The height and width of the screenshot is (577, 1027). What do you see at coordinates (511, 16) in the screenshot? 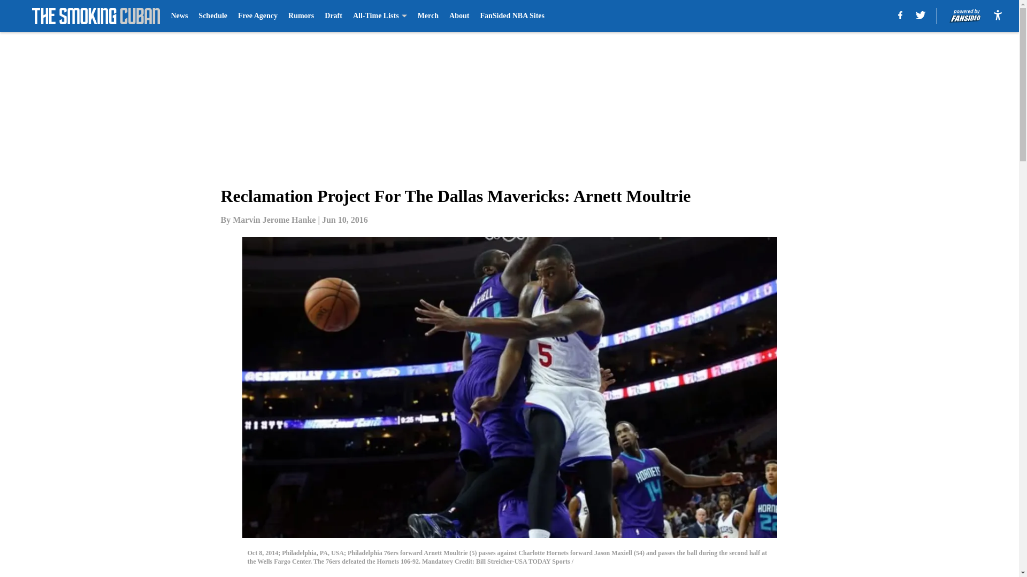
I see `FanSided NBA Sites` at bounding box center [511, 16].